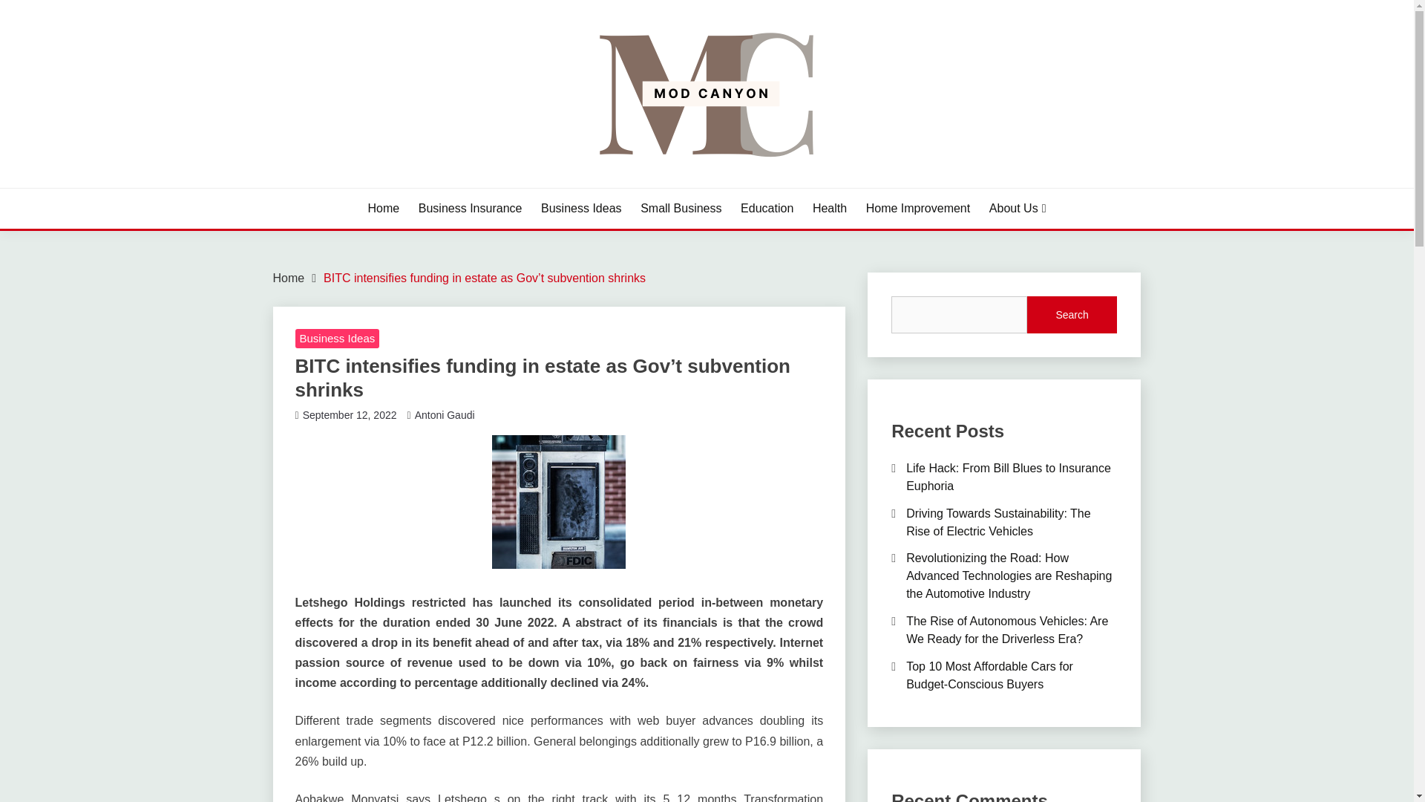  I want to click on Antoni Gaudi, so click(444, 414).